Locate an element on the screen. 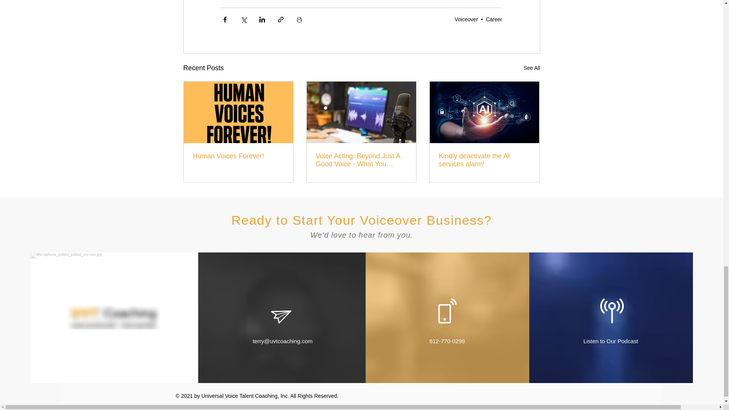  Career is located at coordinates (494, 19).